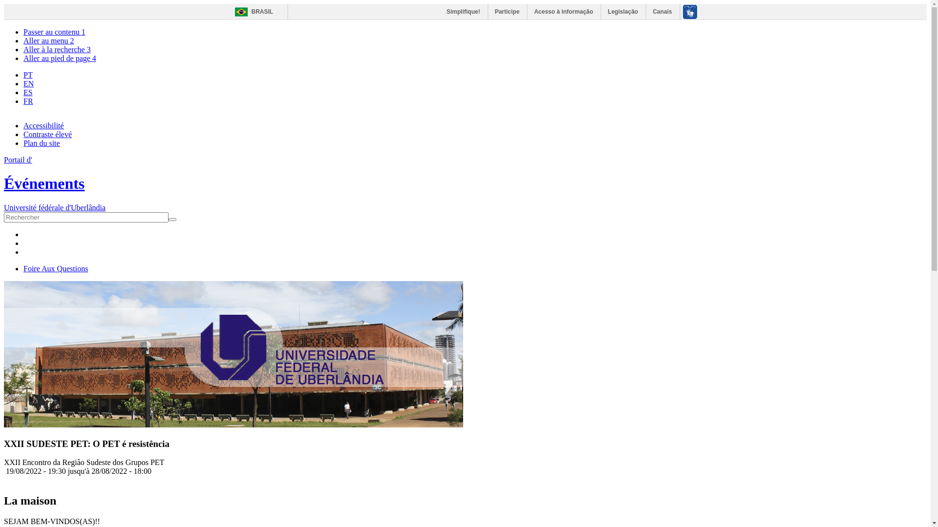 The width and height of the screenshot is (938, 527). What do you see at coordinates (662, 12) in the screenshot?
I see `Canais` at bounding box center [662, 12].